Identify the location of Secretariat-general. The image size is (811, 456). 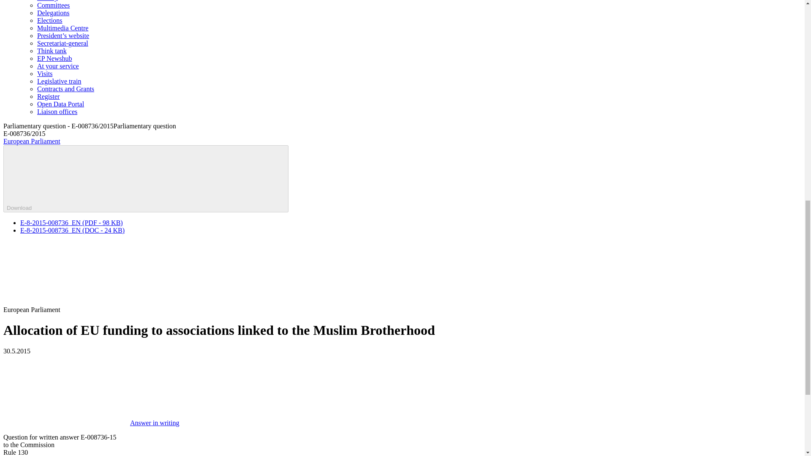
(63, 43).